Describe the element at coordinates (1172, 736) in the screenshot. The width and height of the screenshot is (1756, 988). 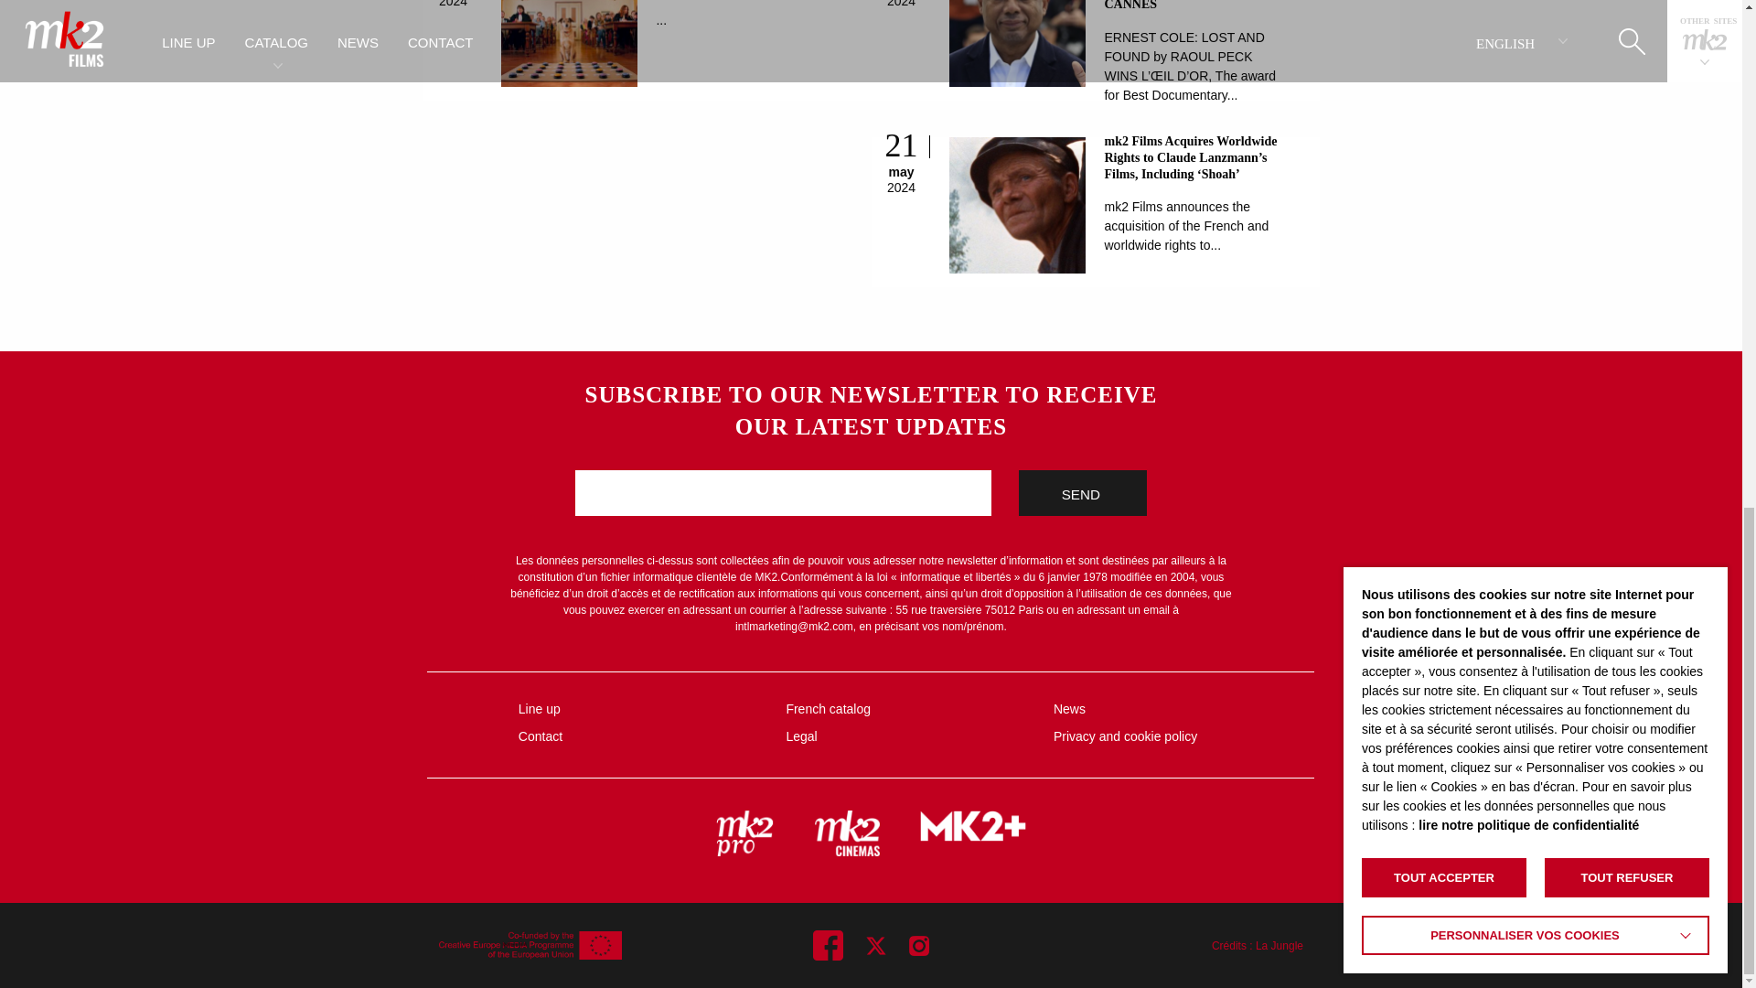
I see `Privacy and cookie policy` at that location.